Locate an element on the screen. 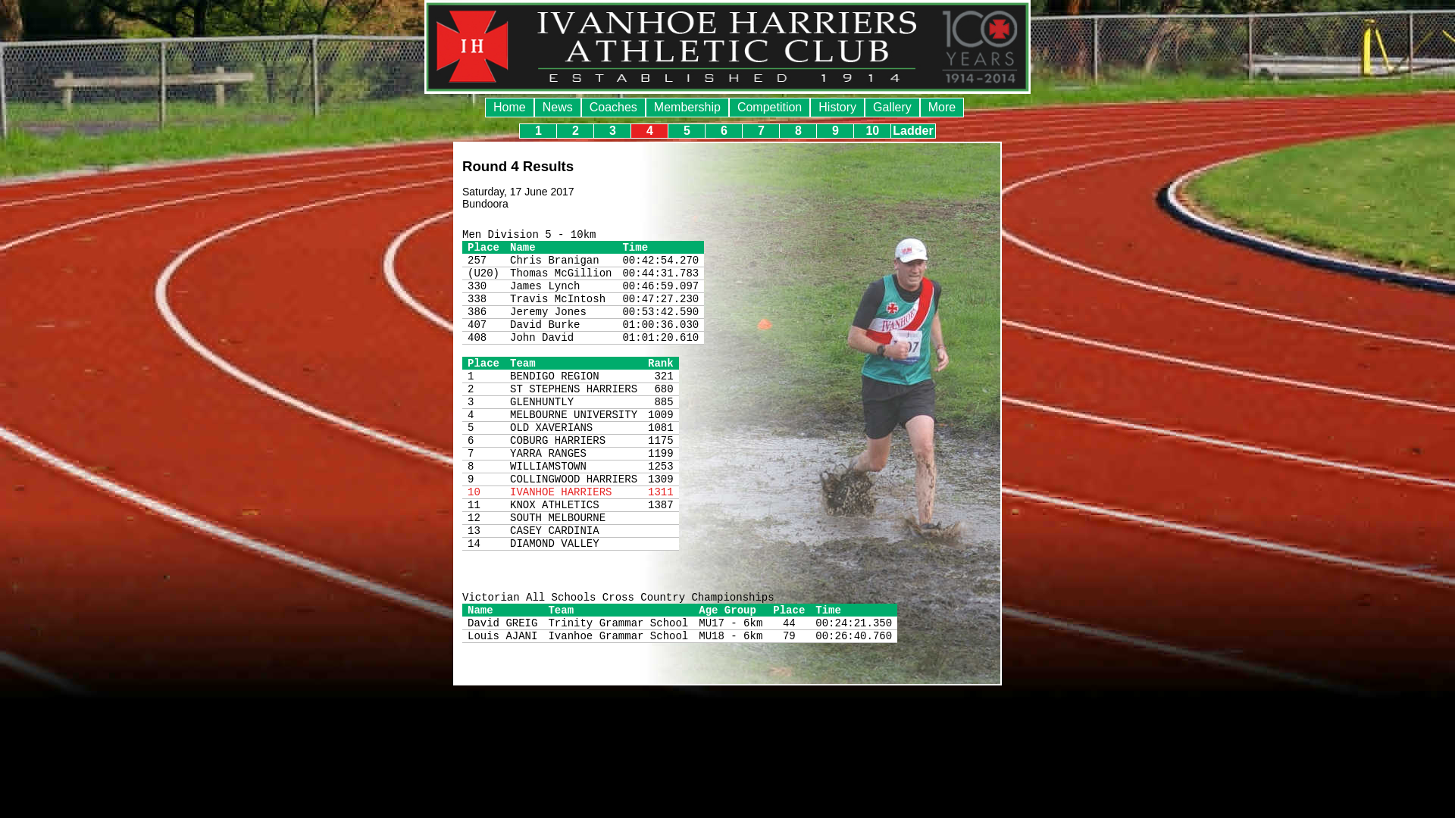  Coaches is located at coordinates (614, 108).